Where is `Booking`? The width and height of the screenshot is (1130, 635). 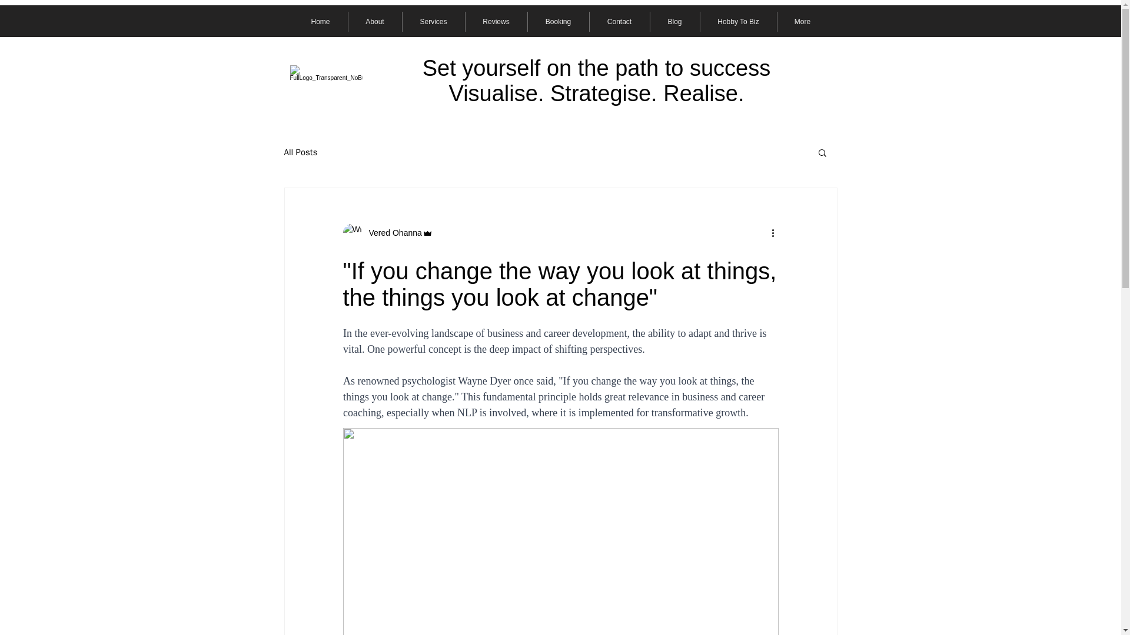
Booking is located at coordinates (558, 22).